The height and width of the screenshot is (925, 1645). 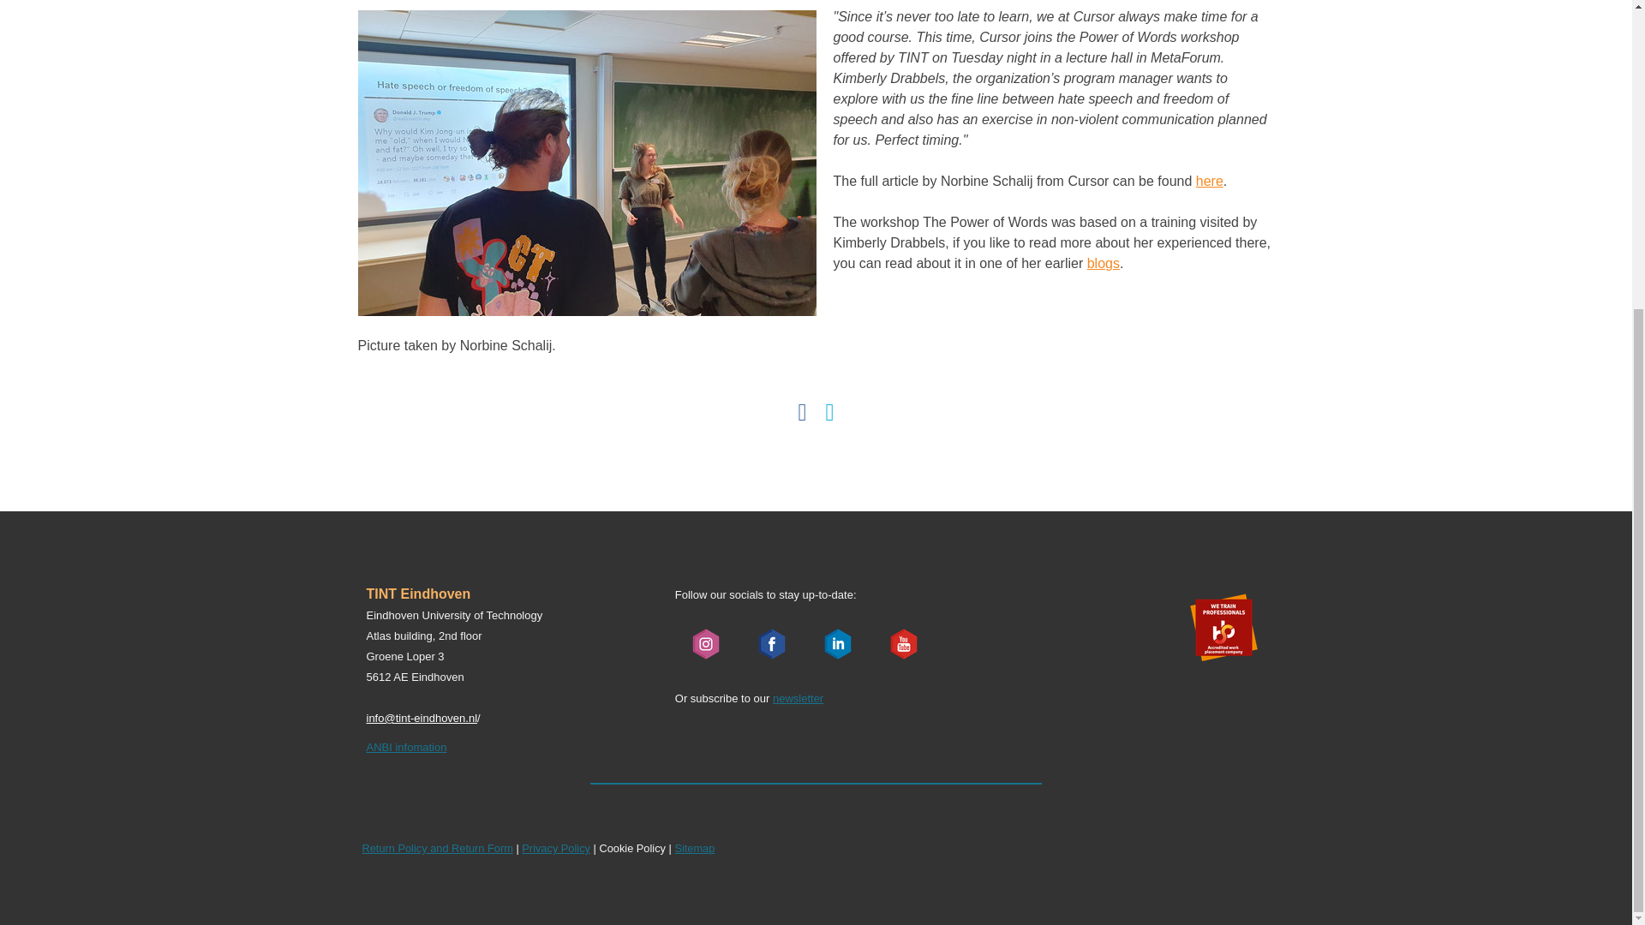 What do you see at coordinates (407, 746) in the screenshot?
I see `ANBI infomation` at bounding box center [407, 746].